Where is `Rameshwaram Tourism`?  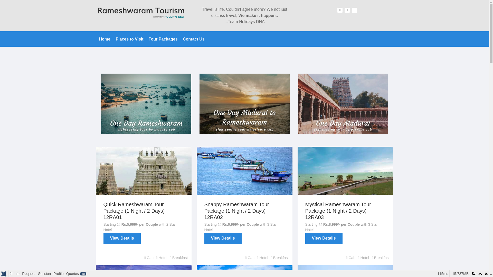 Rameshwaram Tourism is located at coordinates (142, 12).